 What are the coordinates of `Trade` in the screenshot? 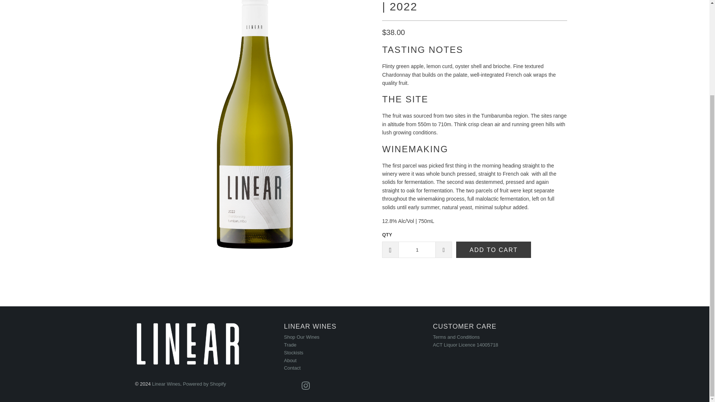 It's located at (290, 345).